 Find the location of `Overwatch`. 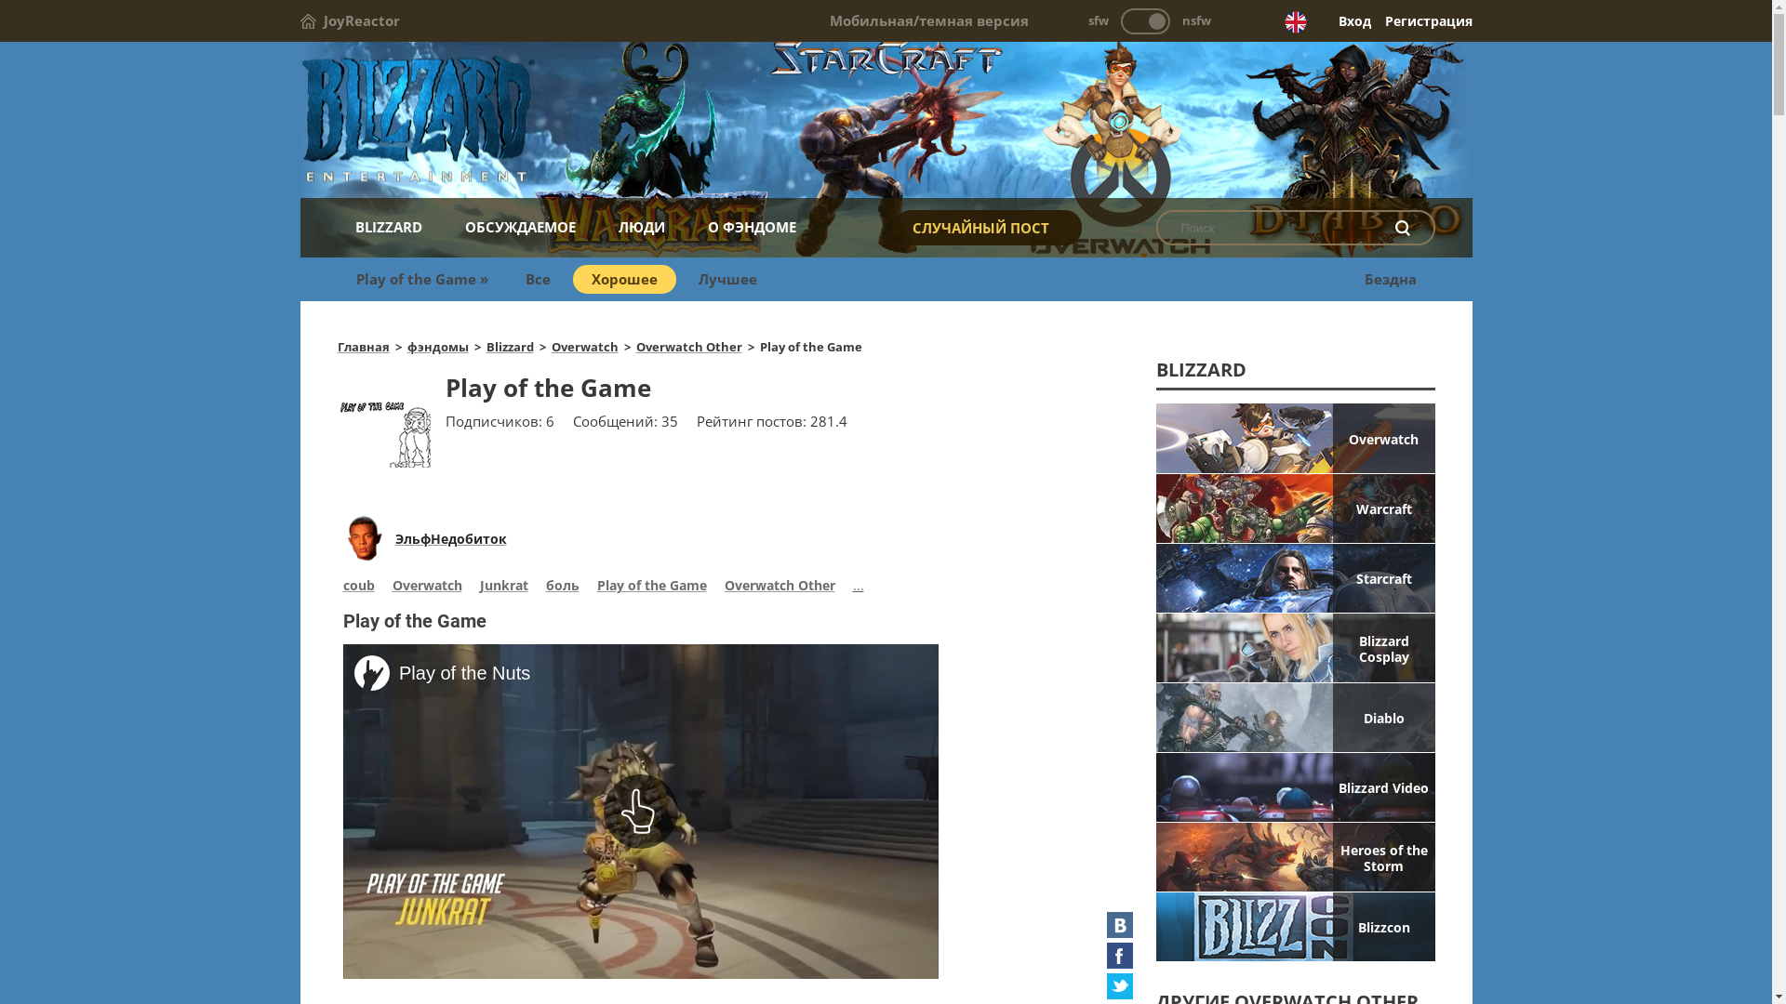

Overwatch is located at coordinates (1295, 438).